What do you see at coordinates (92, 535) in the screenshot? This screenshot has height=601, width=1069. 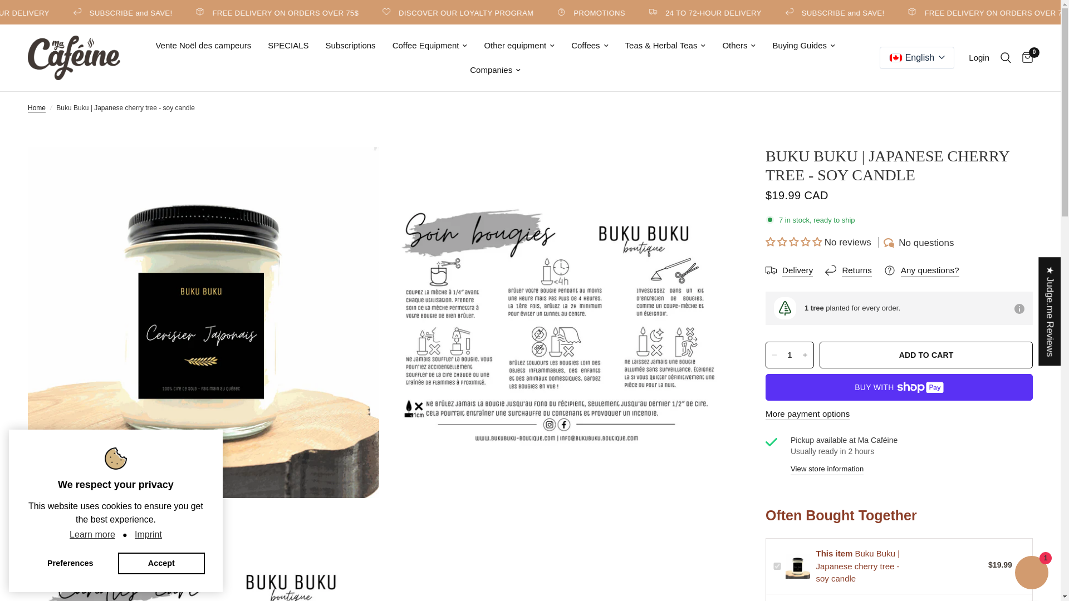 I see `Learn more` at bounding box center [92, 535].